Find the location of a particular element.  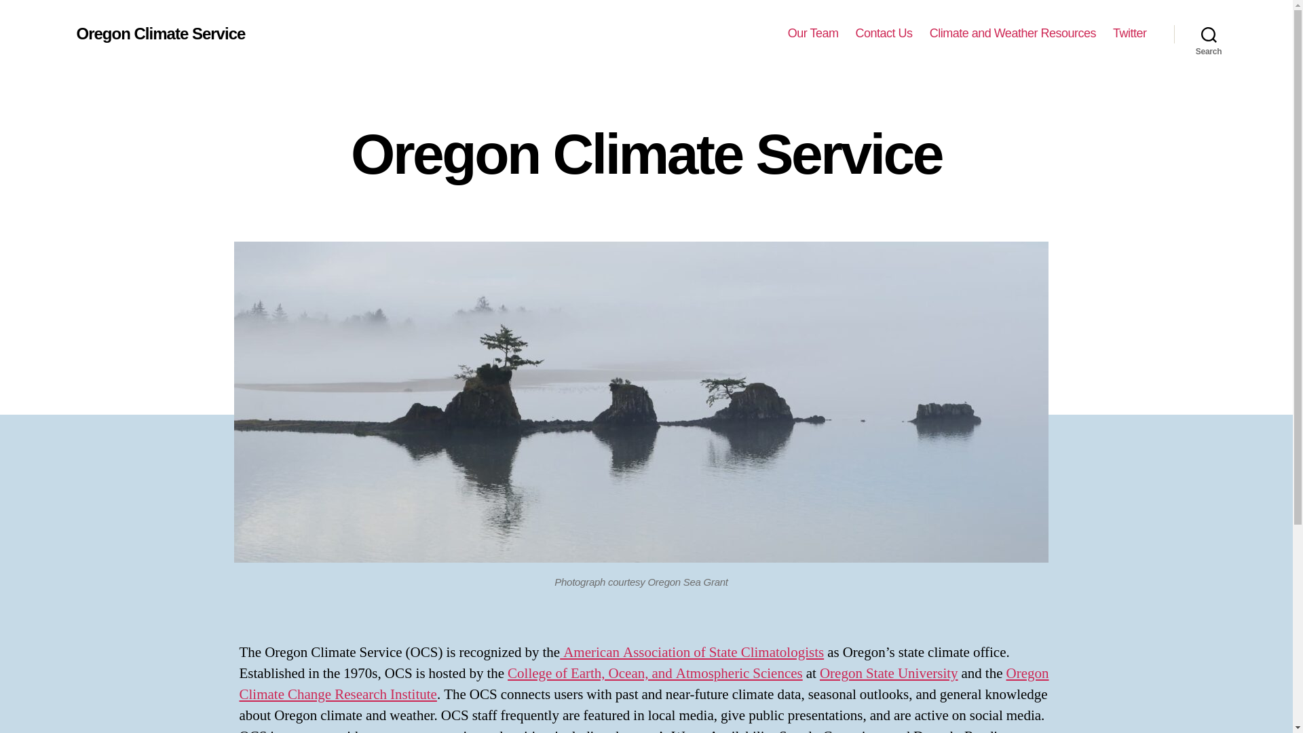

Our Team is located at coordinates (813, 33).